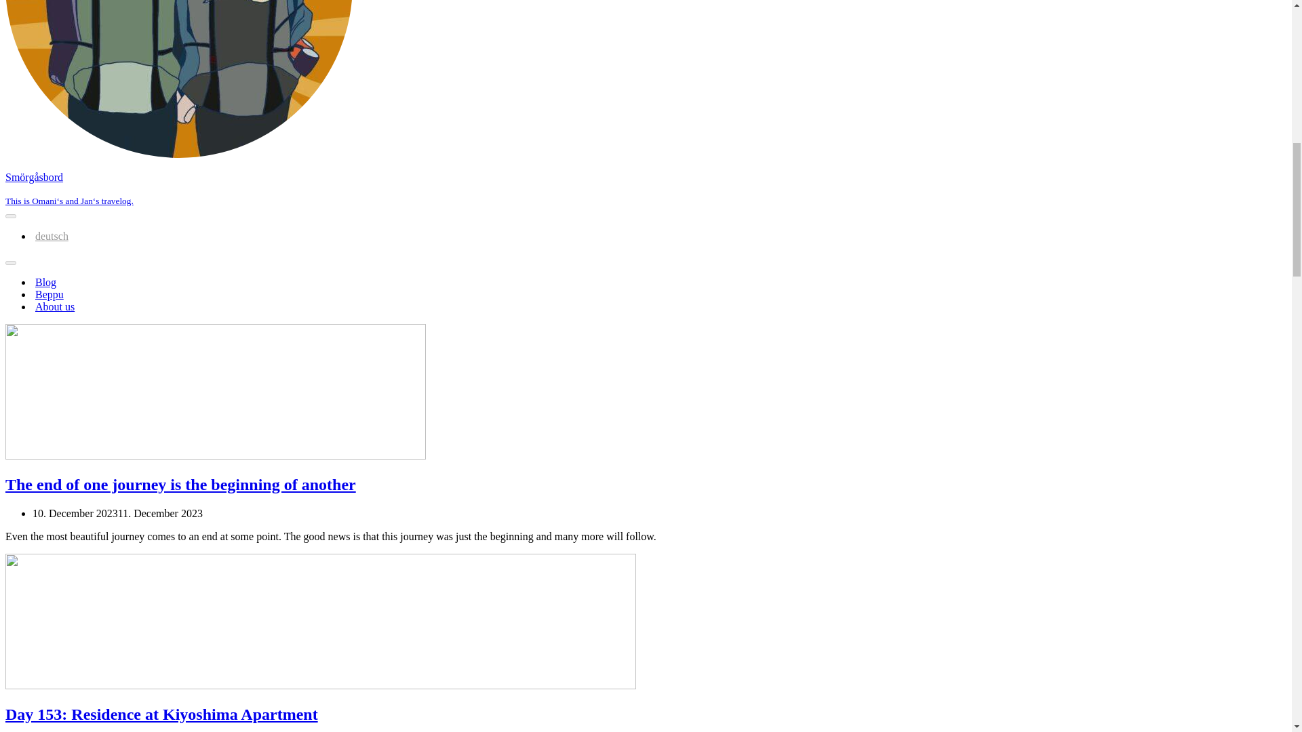  What do you see at coordinates (10, 216) in the screenshot?
I see `Navigation Menu` at bounding box center [10, 216].